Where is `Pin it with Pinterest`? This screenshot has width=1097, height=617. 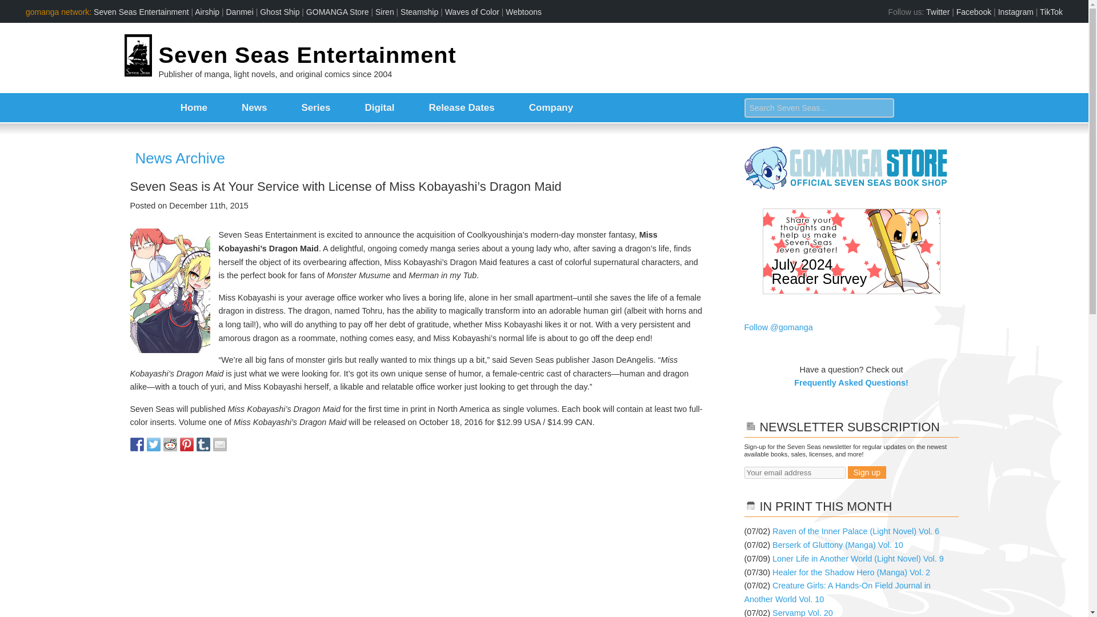 Pin it with Pinterest is located at coordinates (186, 444).